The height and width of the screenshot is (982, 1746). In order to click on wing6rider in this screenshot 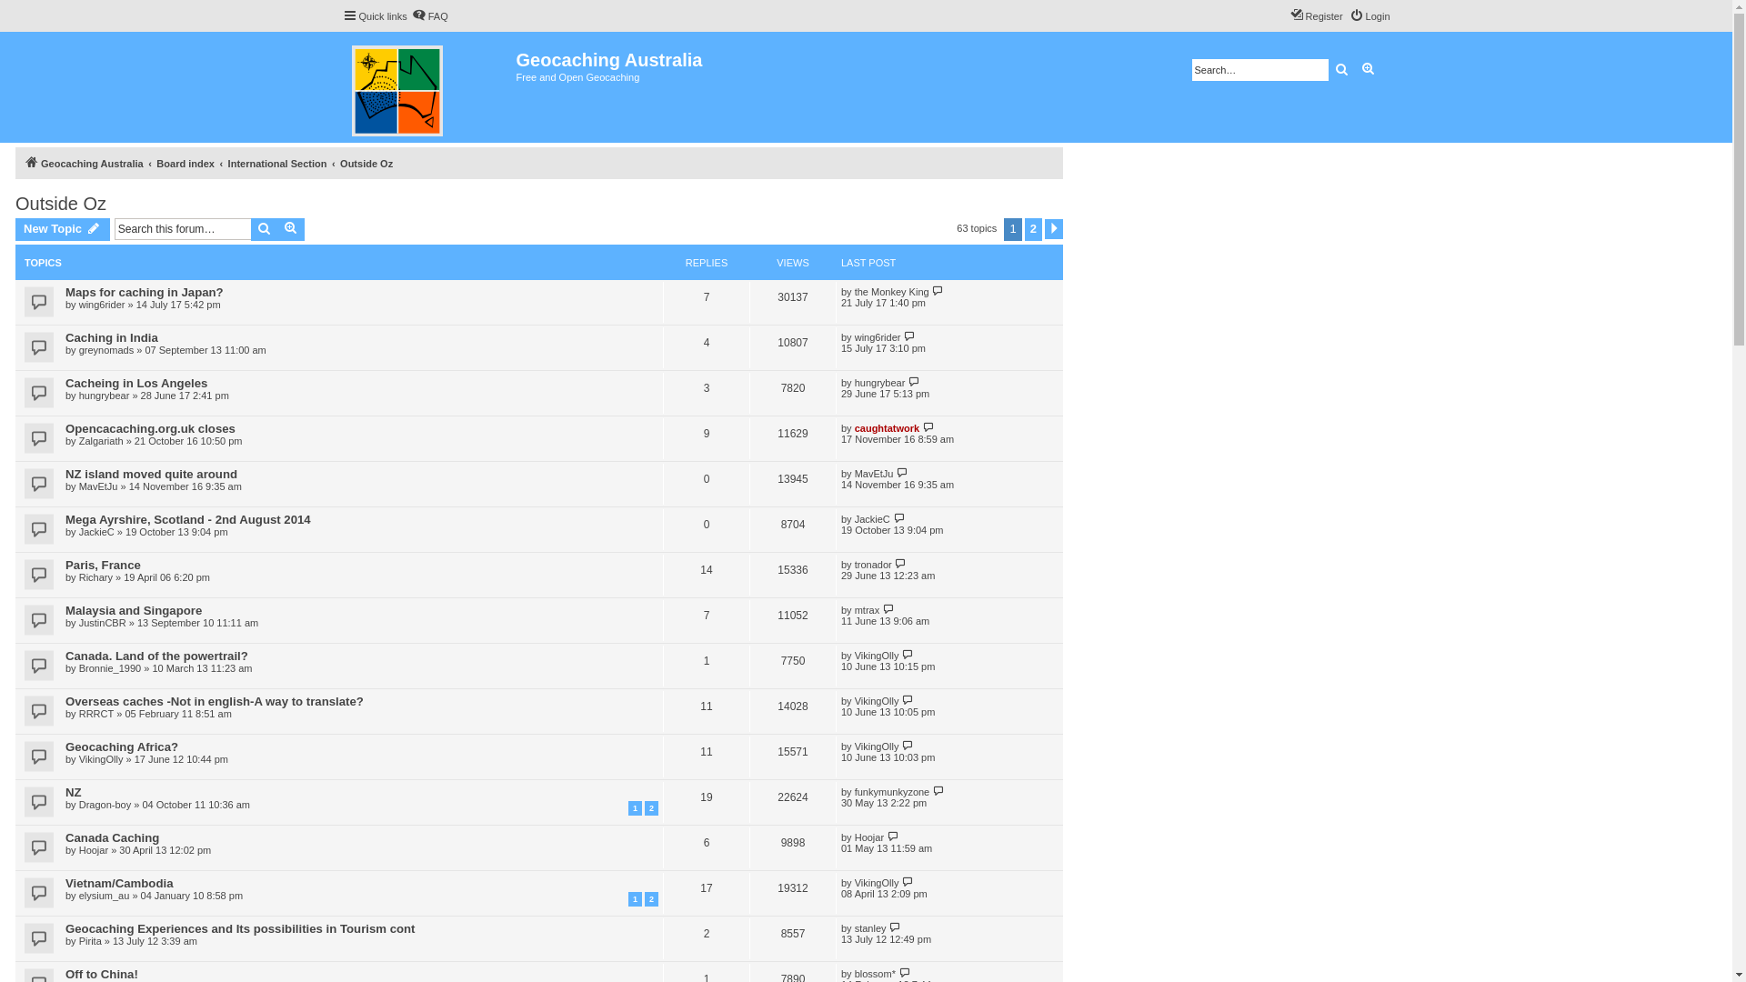, I will do `click(878, 337)`.